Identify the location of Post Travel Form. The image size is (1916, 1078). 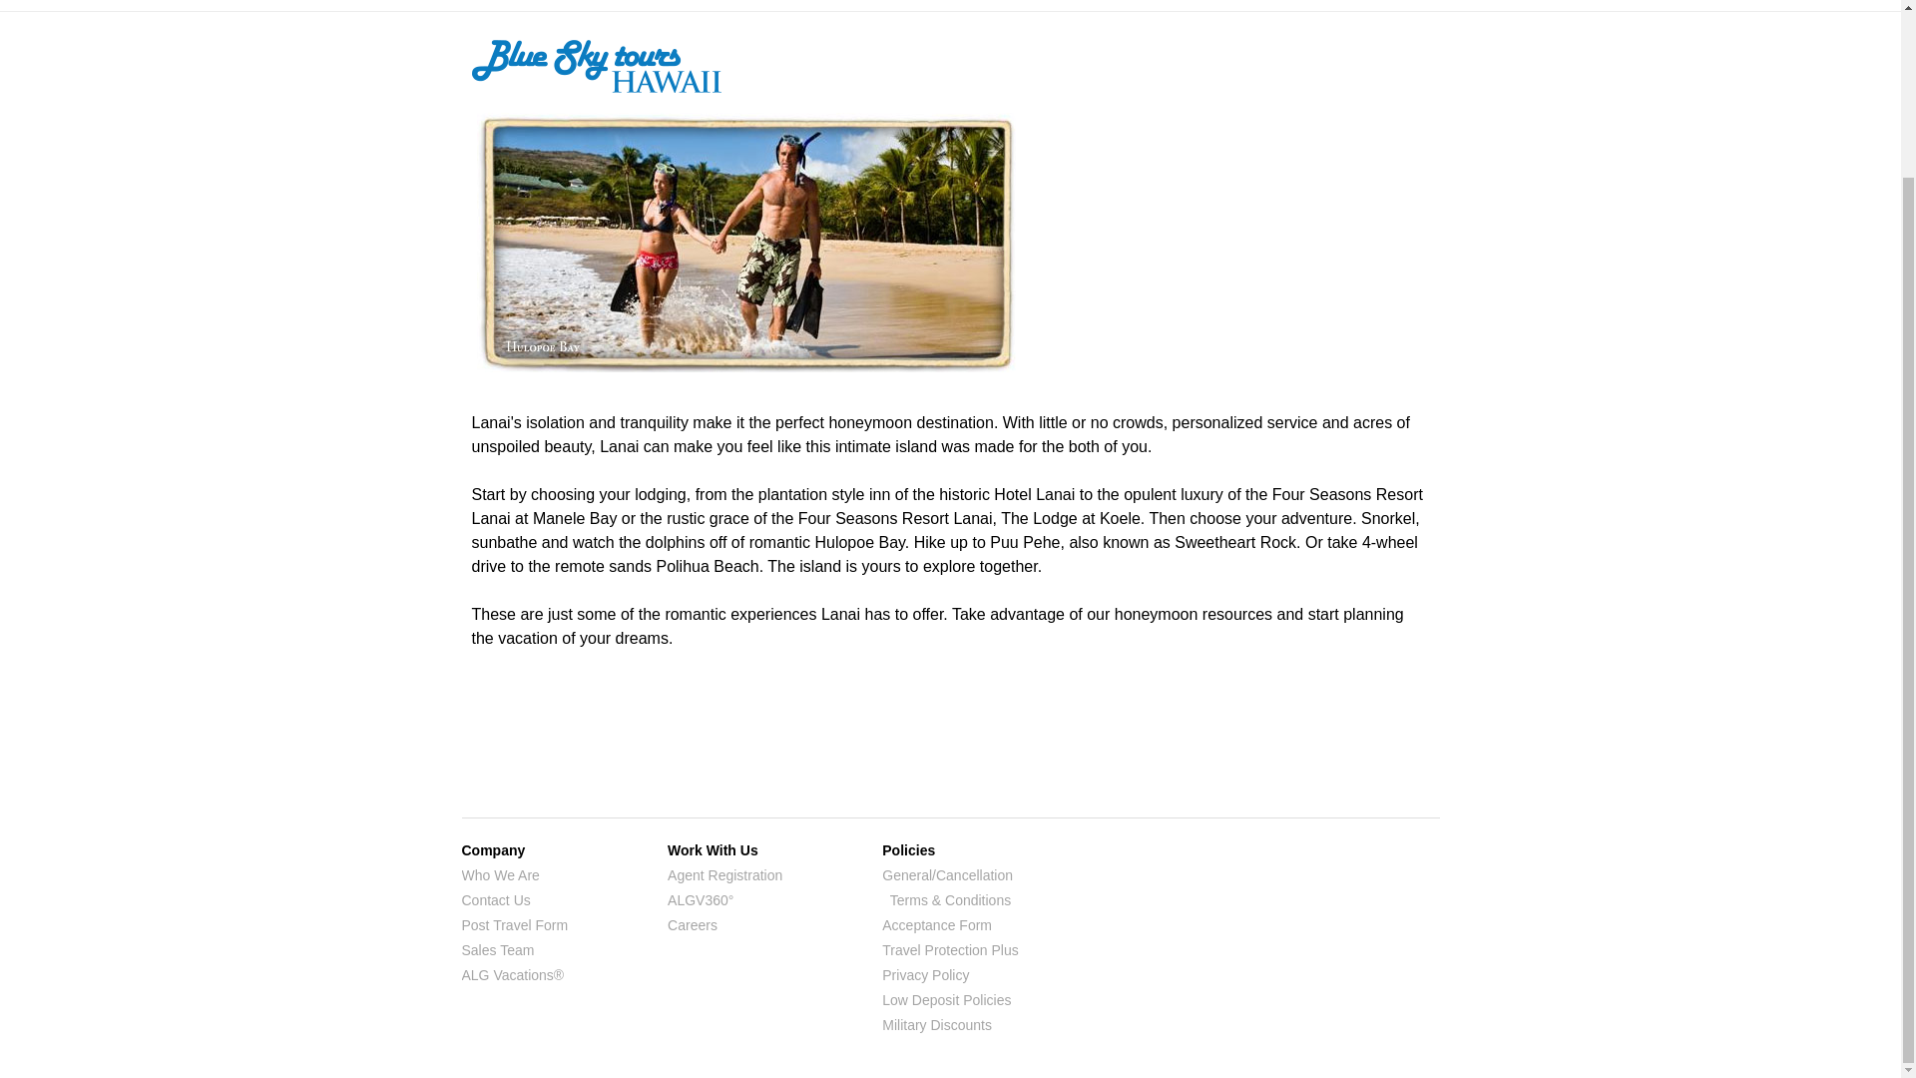
(514, 925).